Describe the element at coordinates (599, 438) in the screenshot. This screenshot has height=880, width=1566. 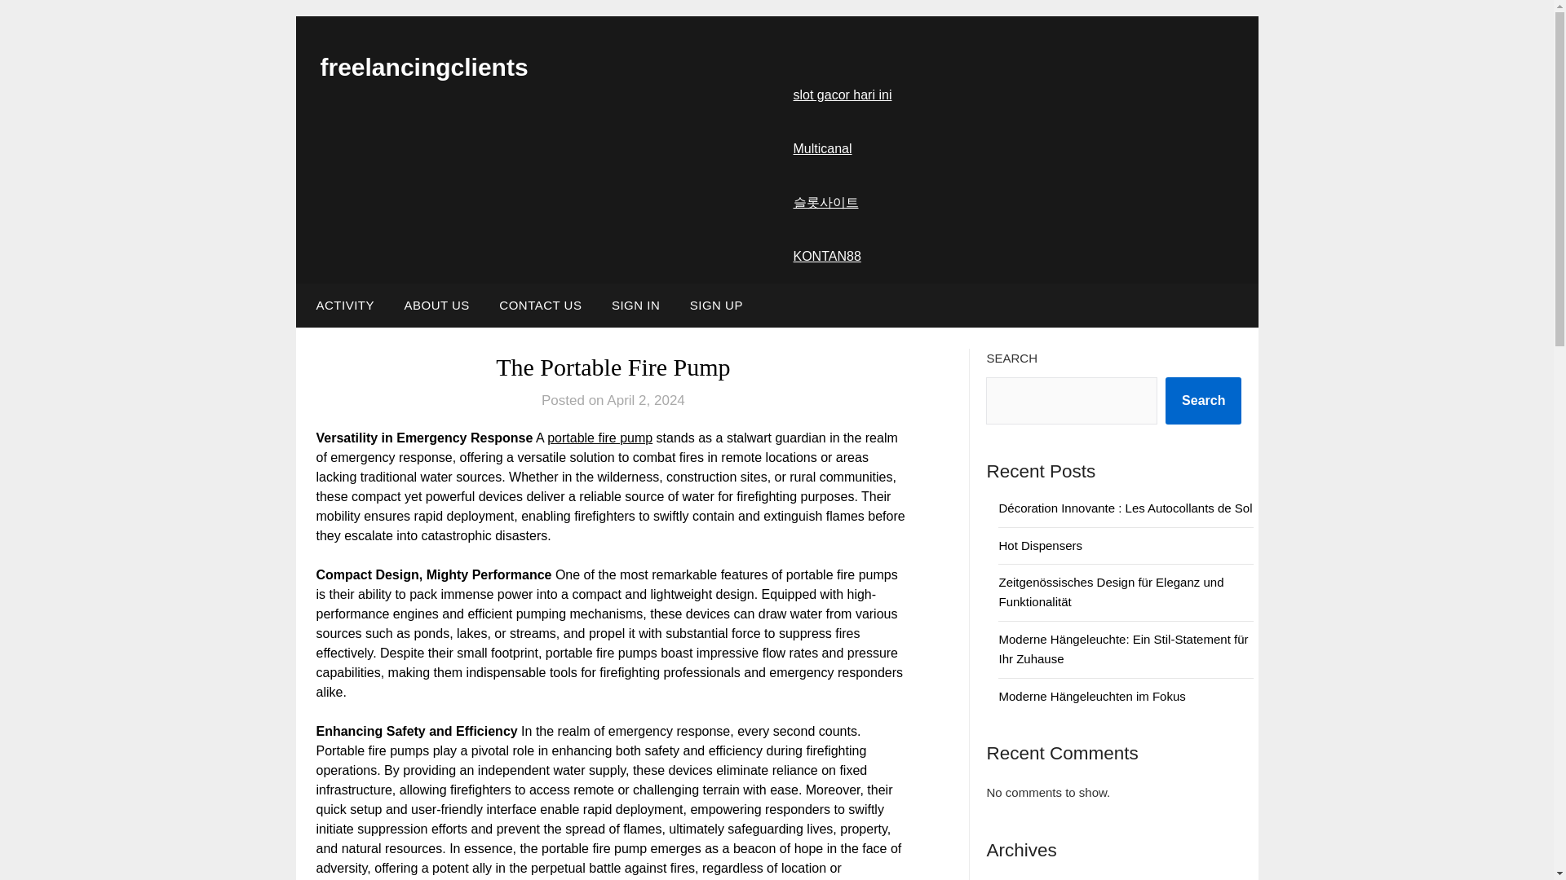
I see `portable fire pump` at that location.